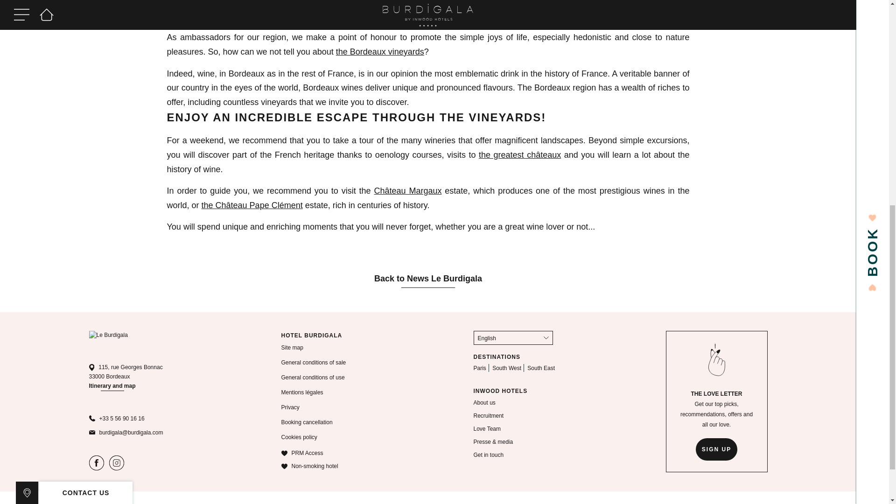  What do you see at coordinates (380, 51) in the screenshot?
I see `the Bordeaux vineyards` at bounding box center [380, 51].